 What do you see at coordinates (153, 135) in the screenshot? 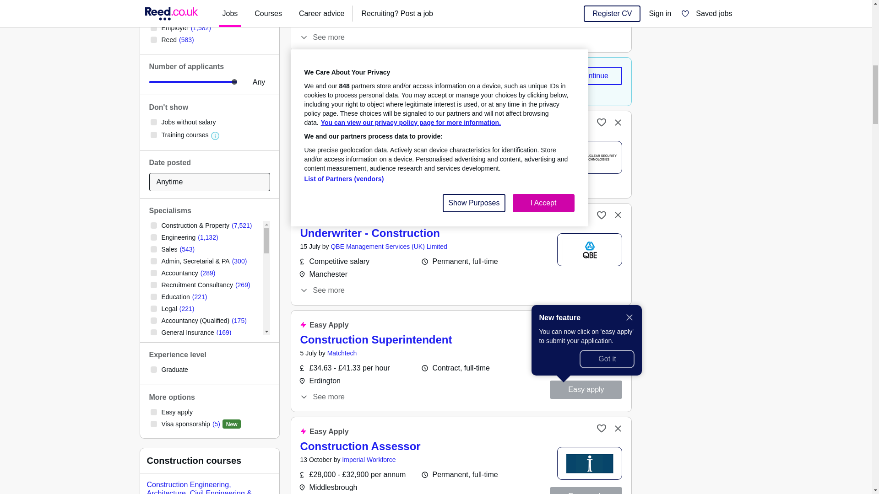
I see `on` at bounding box center [153, 135].